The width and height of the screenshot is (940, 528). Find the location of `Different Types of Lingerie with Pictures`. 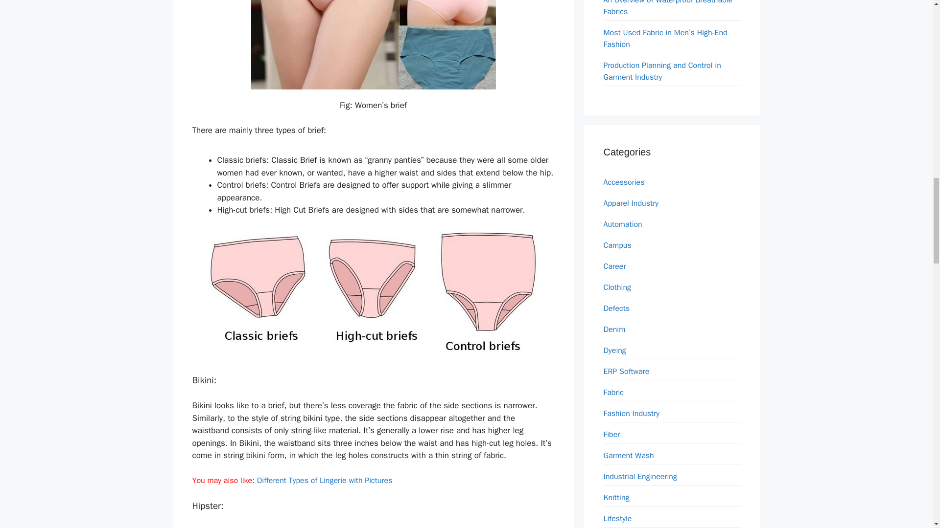

Different Types of Lingerie with Pictures is located at coordinates (325, 480).